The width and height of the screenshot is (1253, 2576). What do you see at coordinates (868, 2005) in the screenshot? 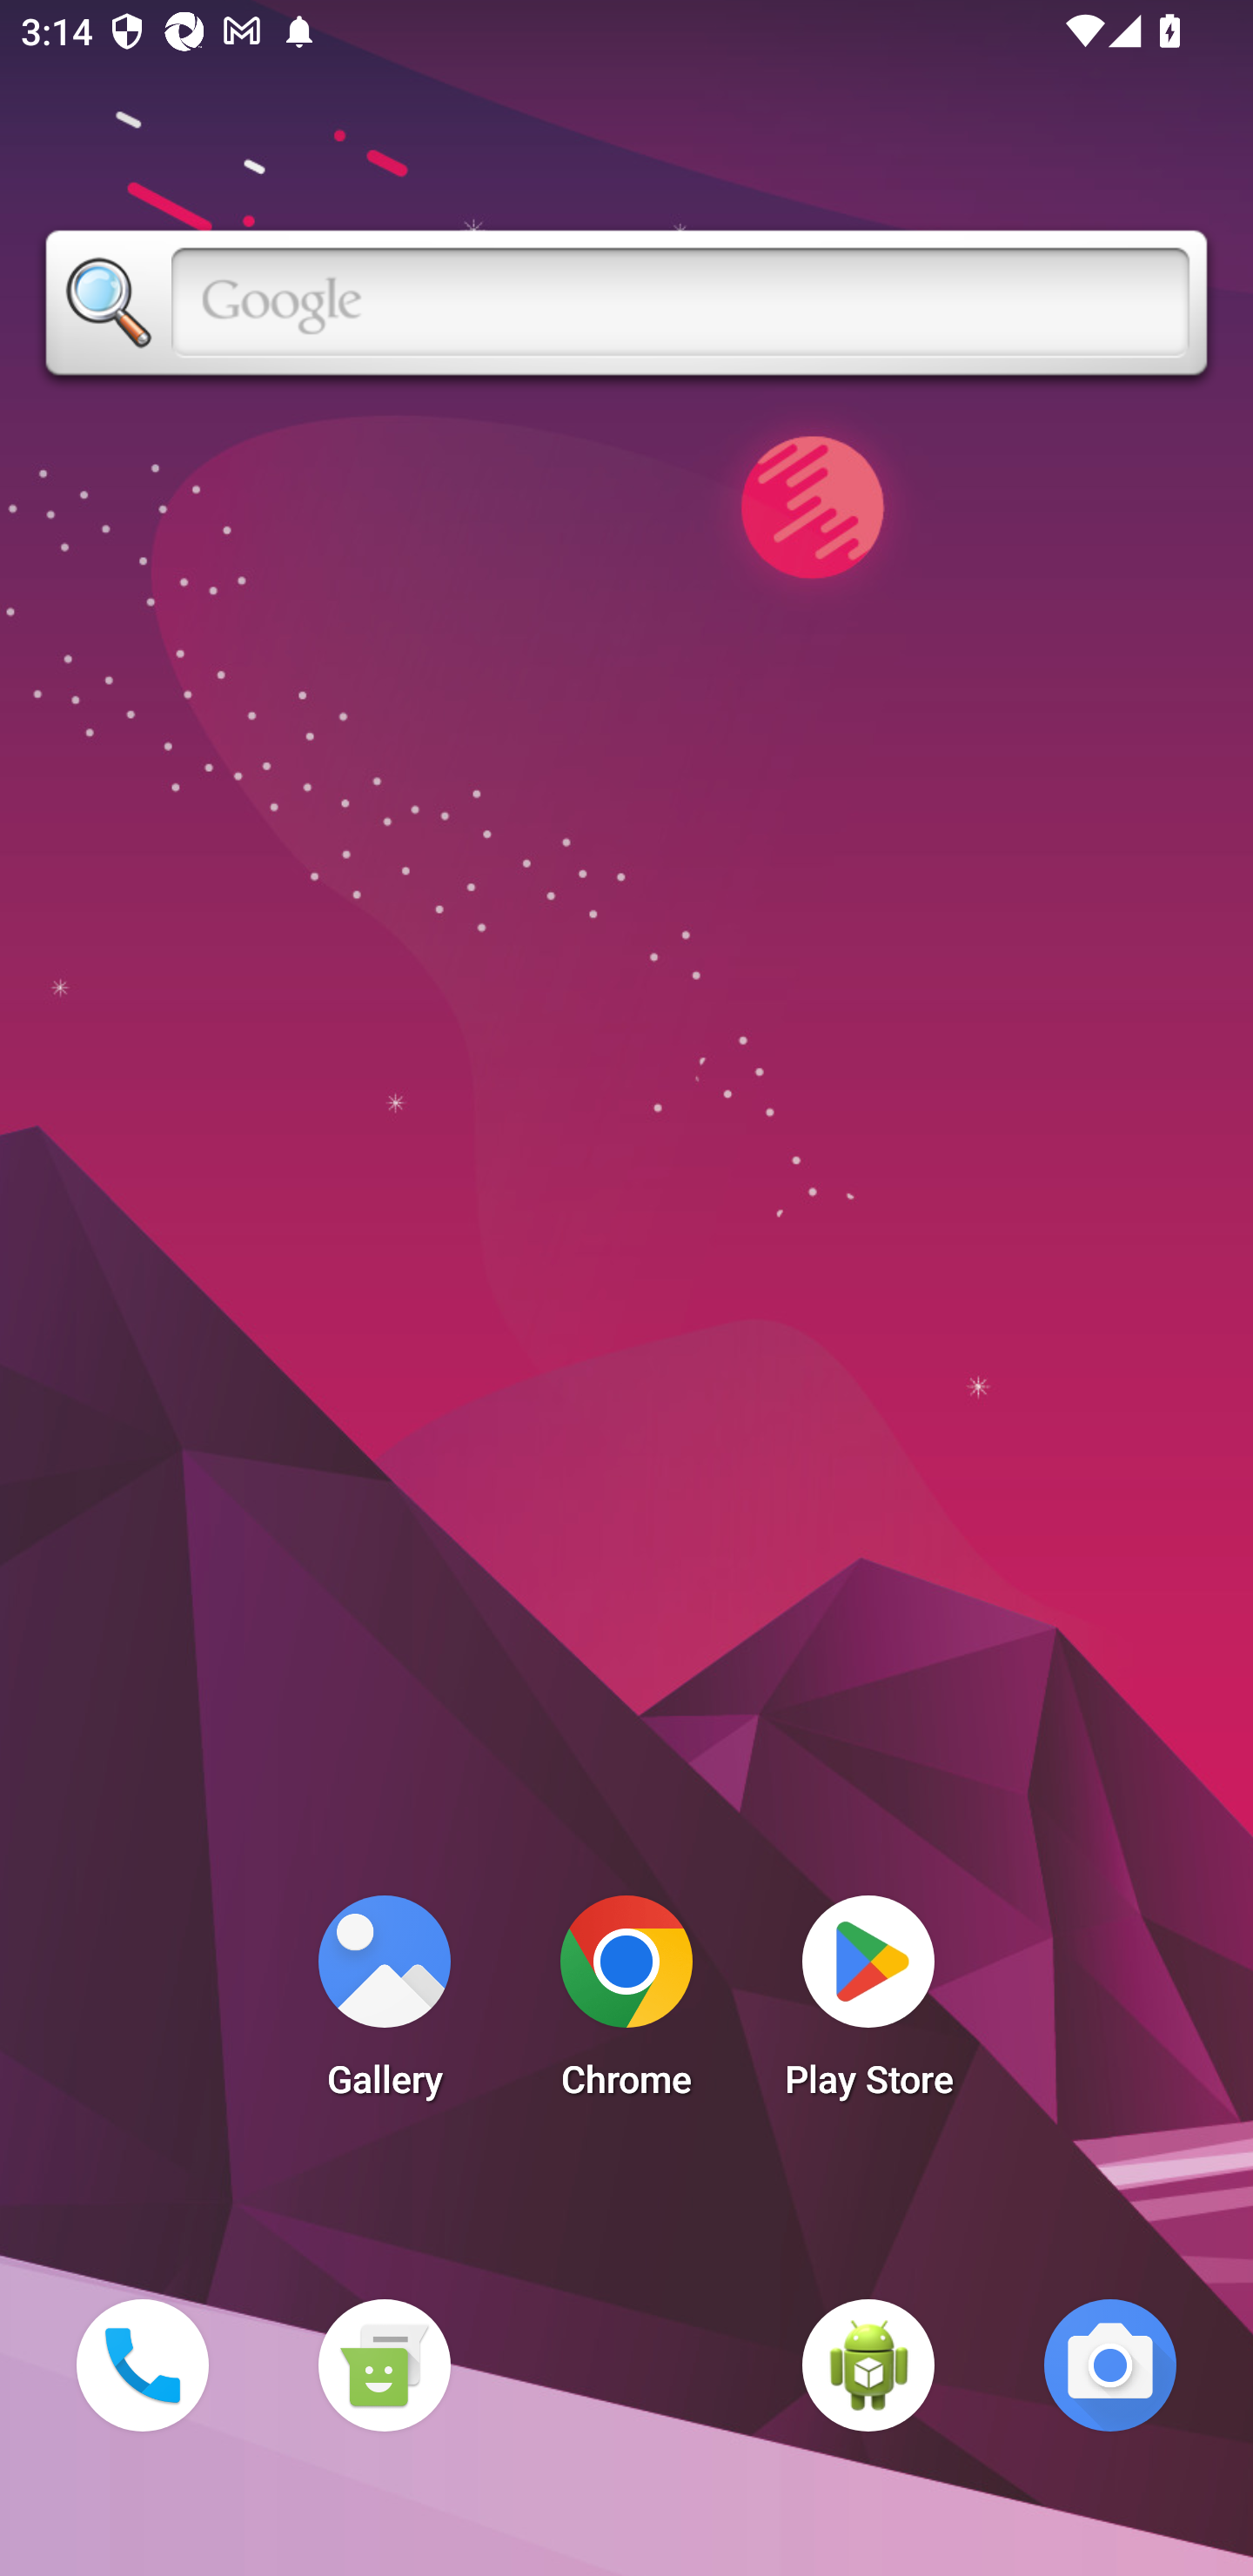
I see `Play Store` at bounding box center [868, 2005].